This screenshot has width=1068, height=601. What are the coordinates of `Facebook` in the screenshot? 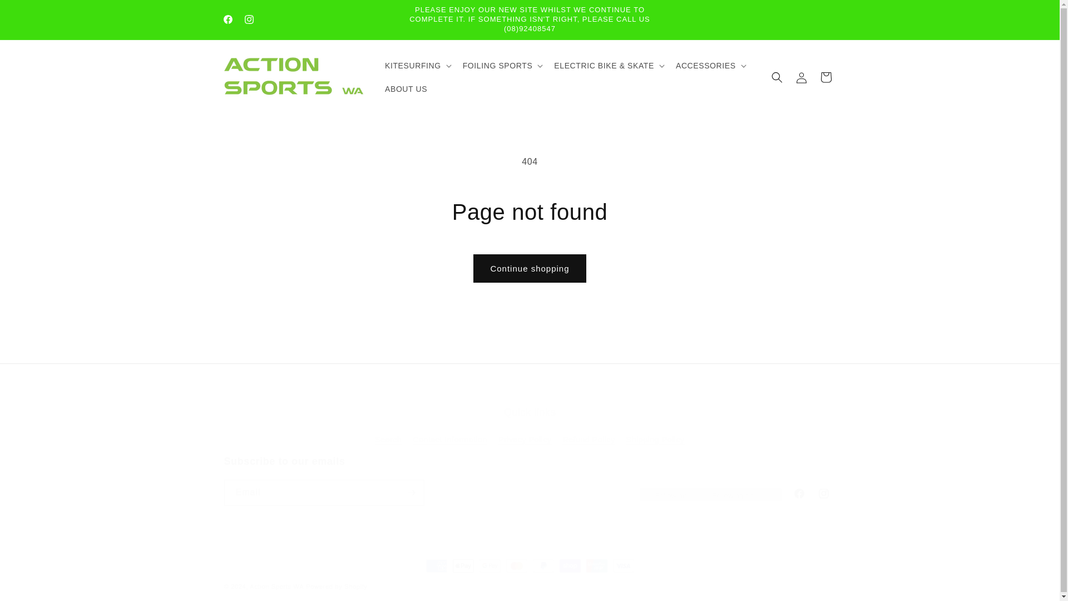 It's located at (227, 19).